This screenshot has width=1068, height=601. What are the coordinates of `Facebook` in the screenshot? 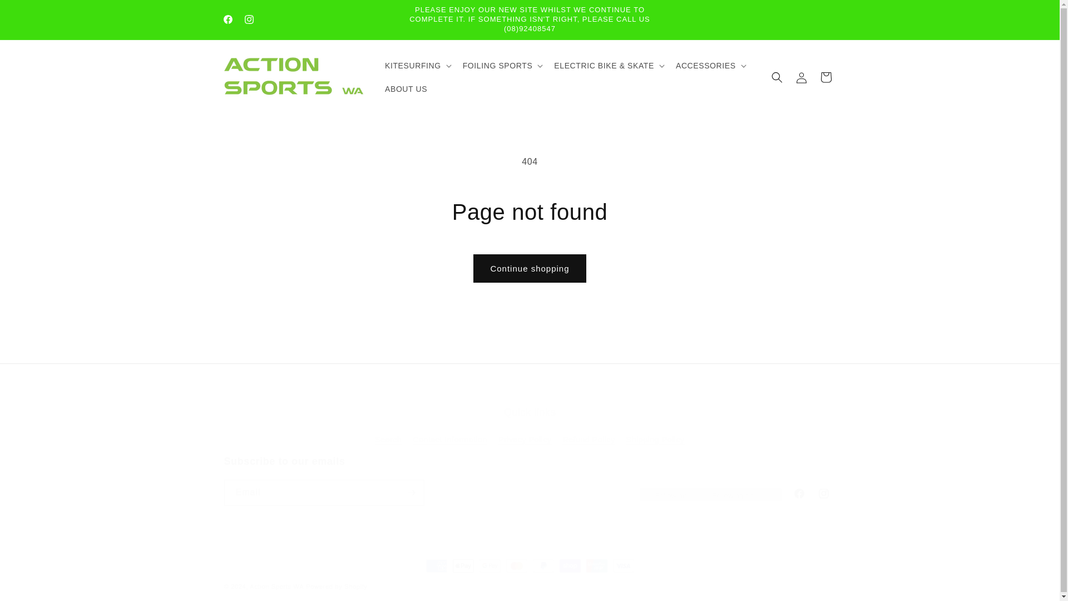 It's located at (227, 19).